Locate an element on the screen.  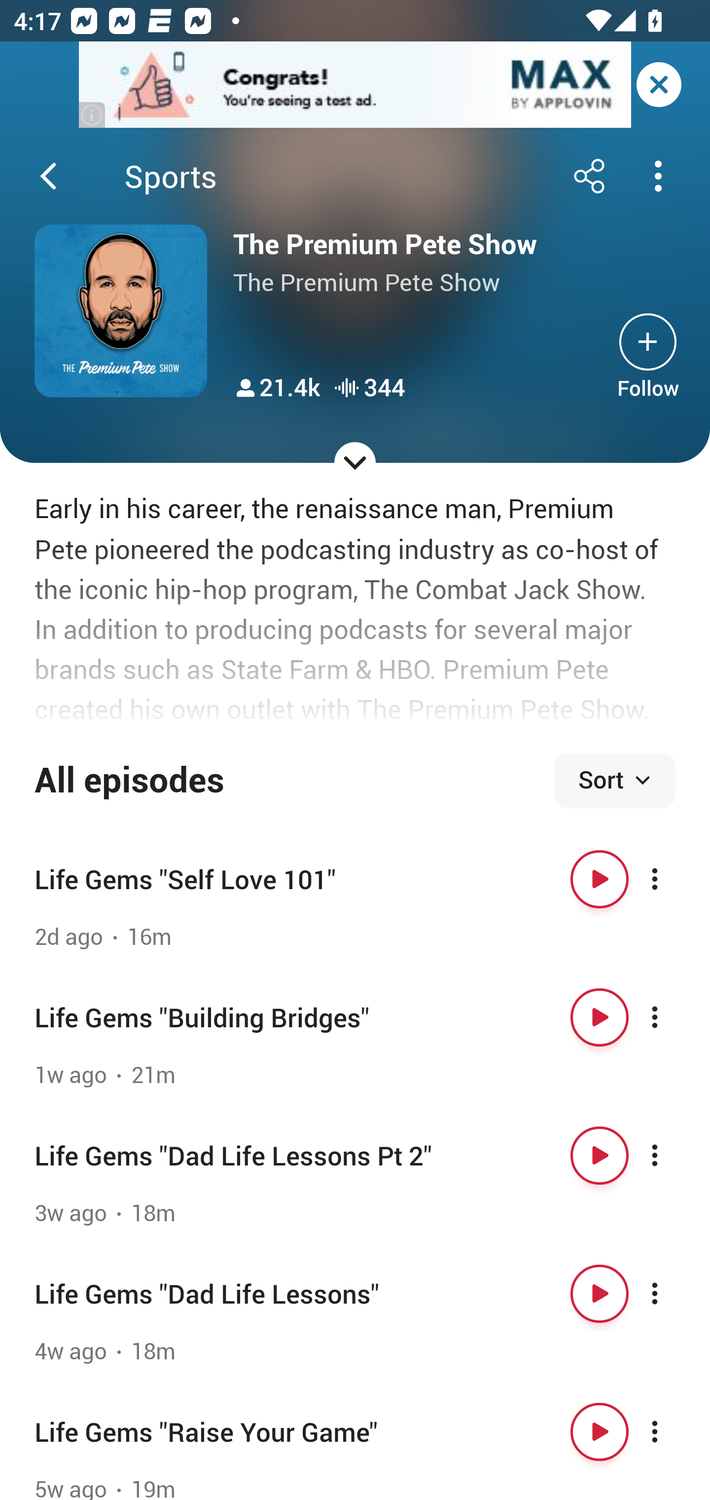
Play button is located at coordinates (600, 1294).